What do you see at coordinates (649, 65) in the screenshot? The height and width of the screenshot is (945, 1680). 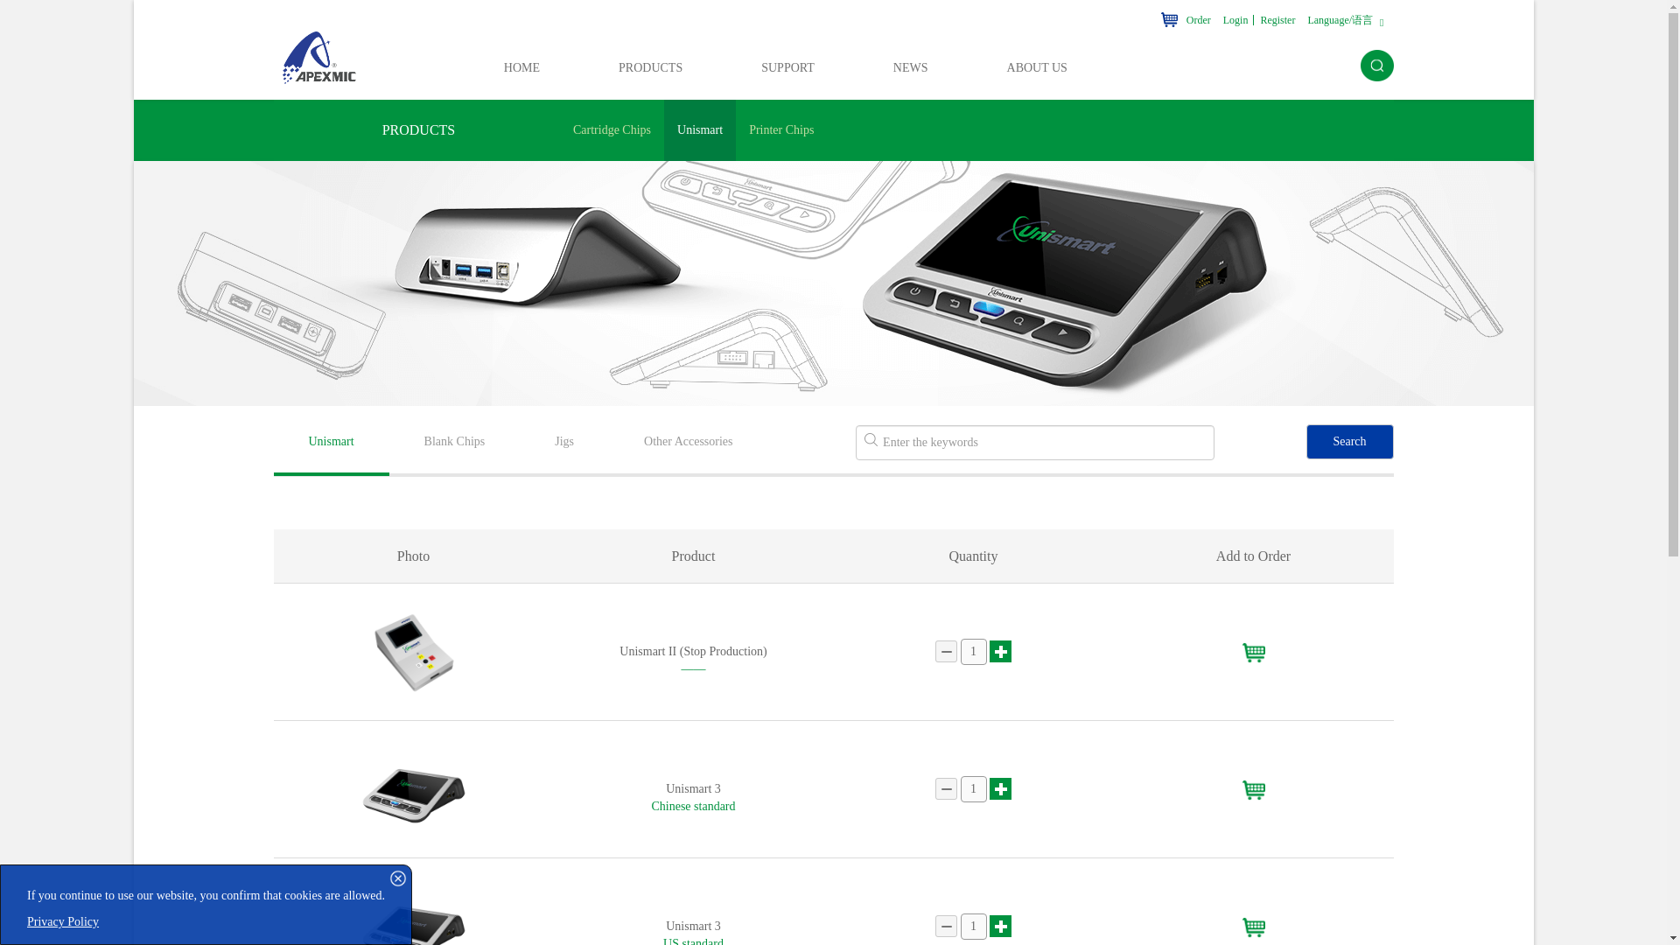 I see `PRODUCTS` at bounding box center [649, 65].